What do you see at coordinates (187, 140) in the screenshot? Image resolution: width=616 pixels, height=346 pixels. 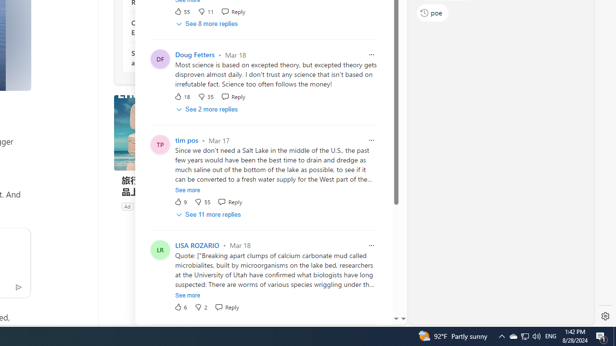 I see `tim pos` at bounding box center [187, 140].